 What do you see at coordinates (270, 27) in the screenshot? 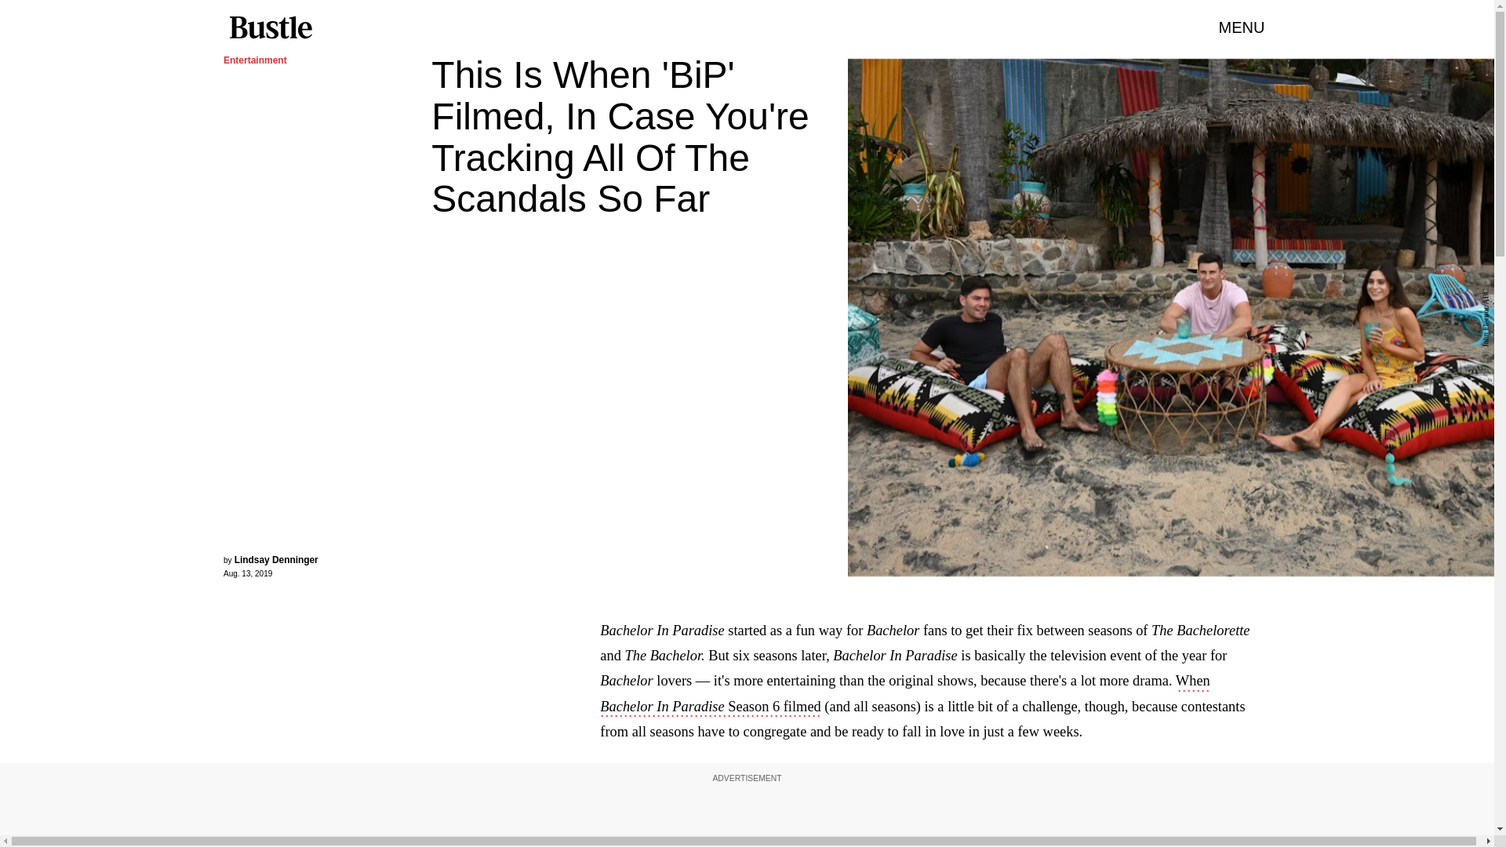
I see `Bustle` at bounding box center [270, 27].